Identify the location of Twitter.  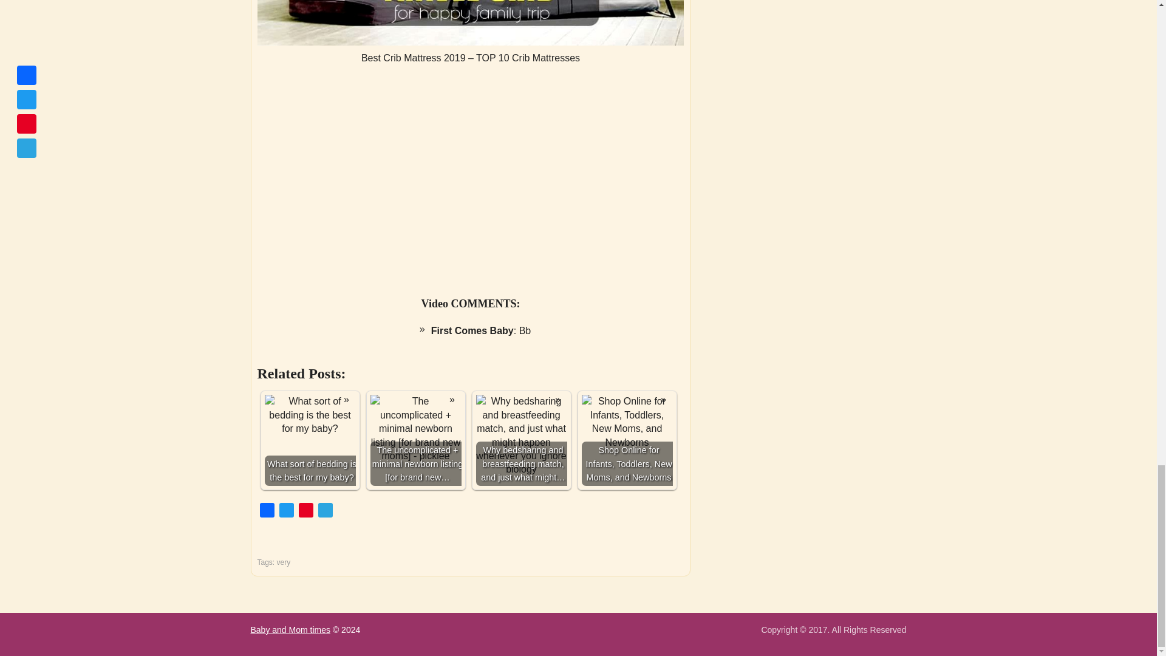
(287, 512).